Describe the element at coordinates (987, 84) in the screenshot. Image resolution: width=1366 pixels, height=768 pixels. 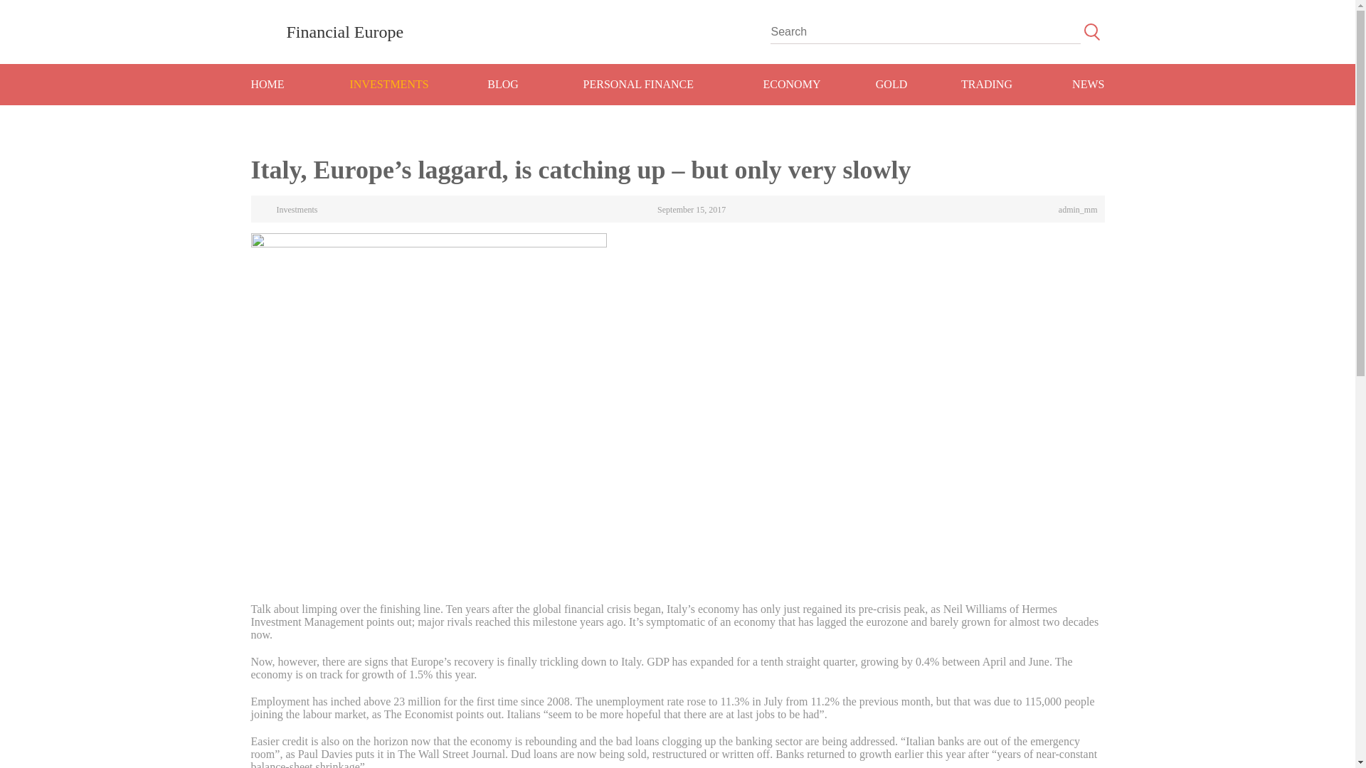
I see `TRADING` at that location.